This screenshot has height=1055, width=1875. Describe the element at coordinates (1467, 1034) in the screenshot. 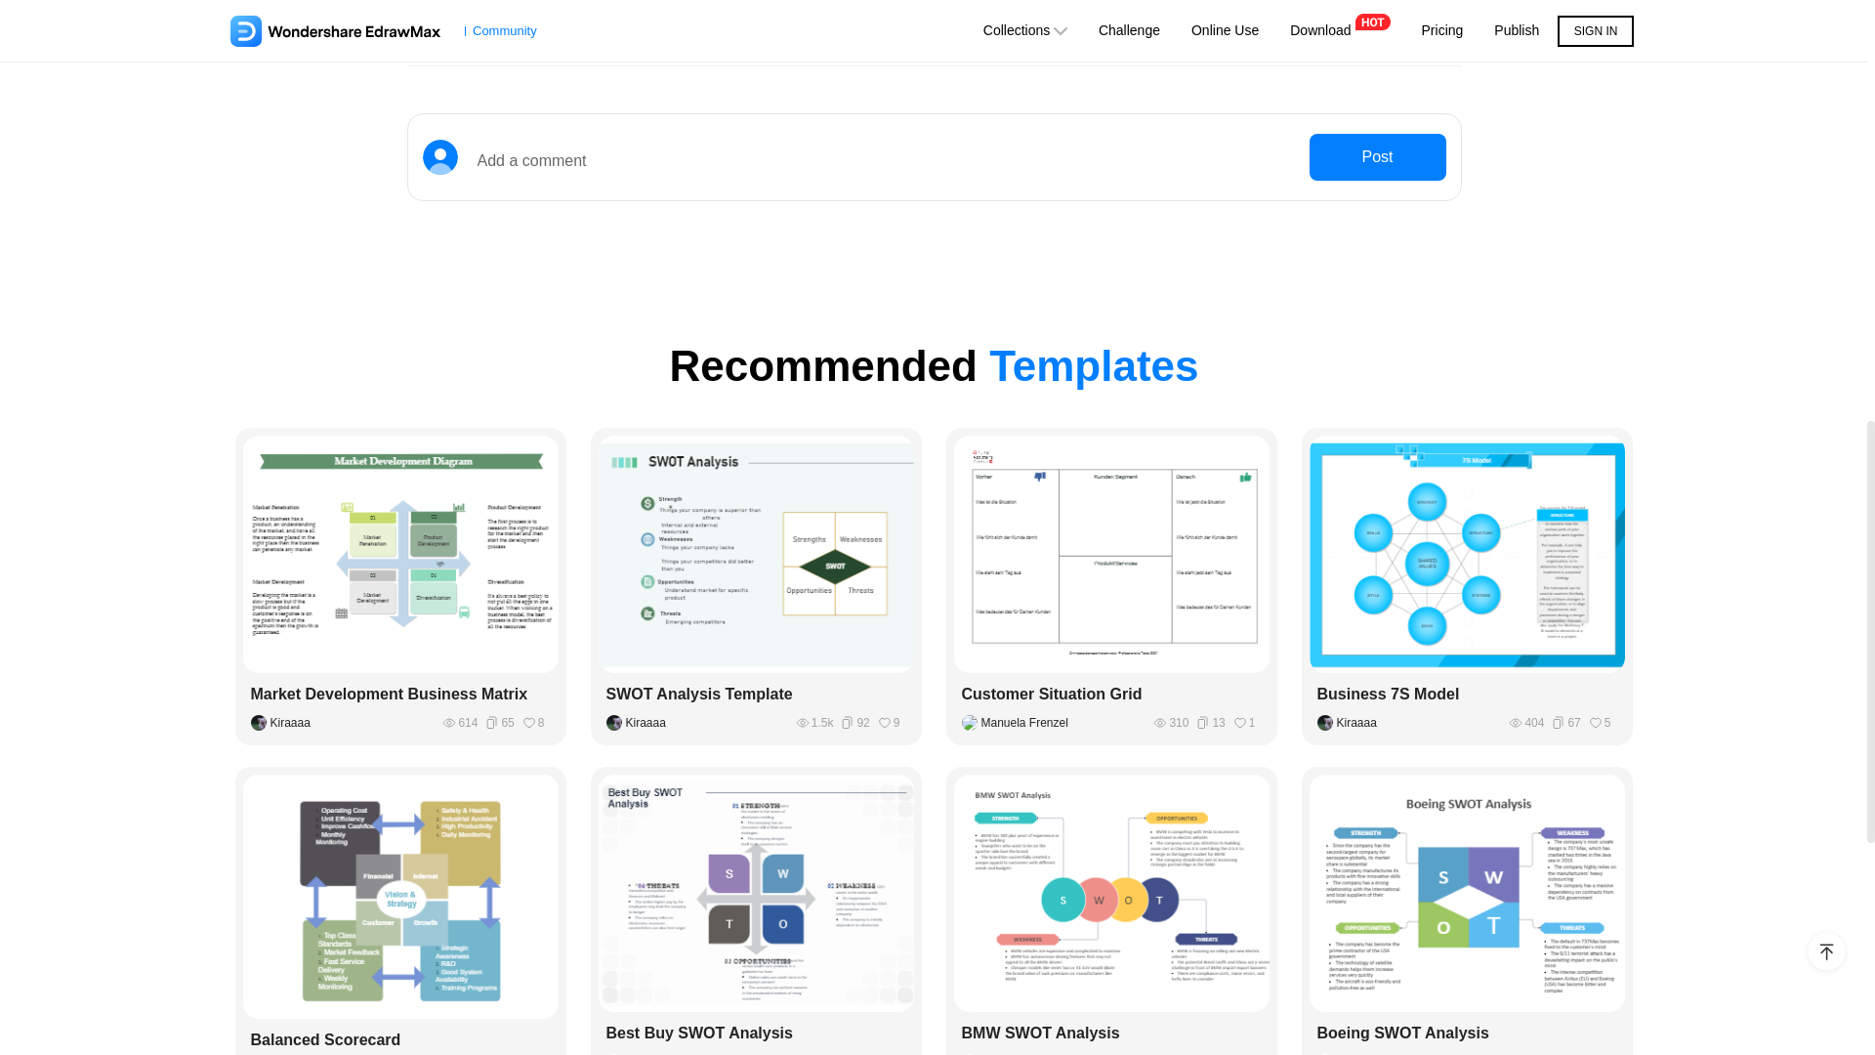

I see `Boeing SWOT Analysis` at that location.